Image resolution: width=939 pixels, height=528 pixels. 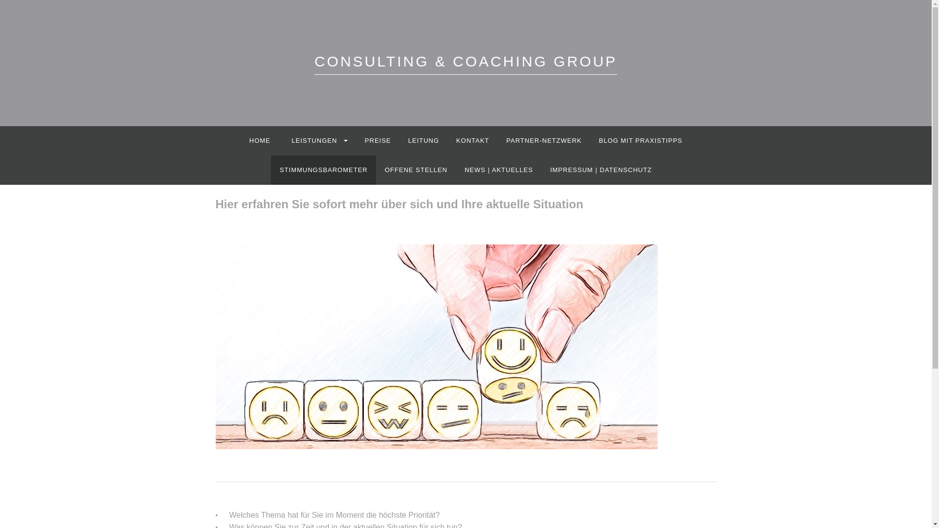 What do you see at coordinates (544, 141) in the screenshot?
I see `PARTNER-NETZWERK` at bounding box center [544, 141].